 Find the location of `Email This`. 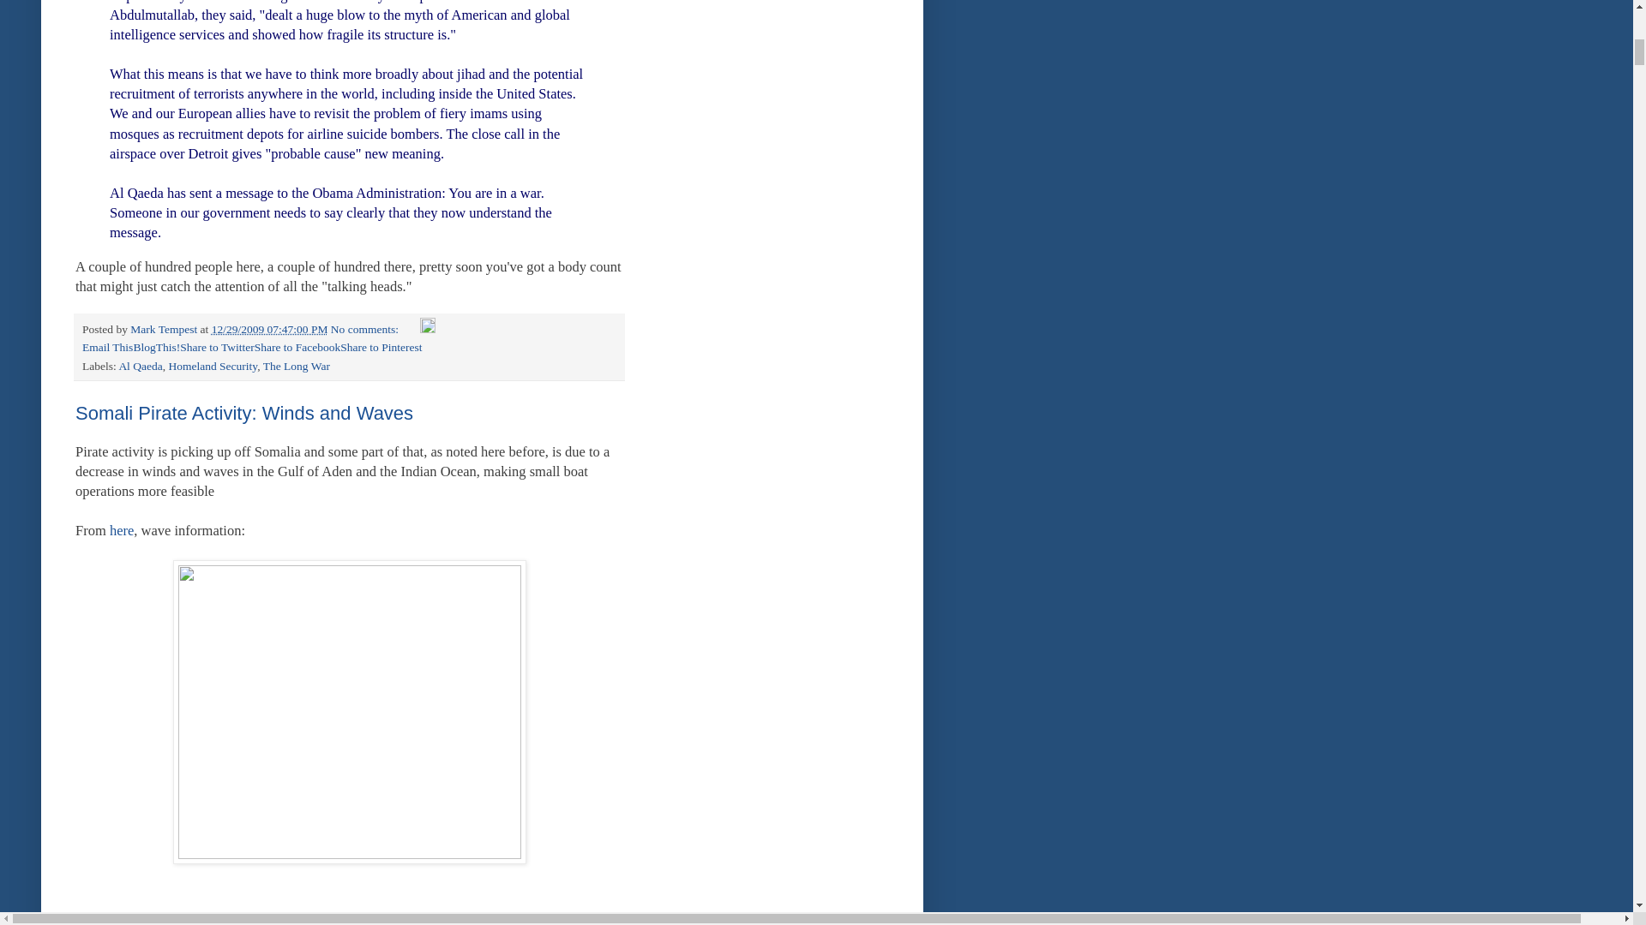

Email This is located at coordinates (108, 347).